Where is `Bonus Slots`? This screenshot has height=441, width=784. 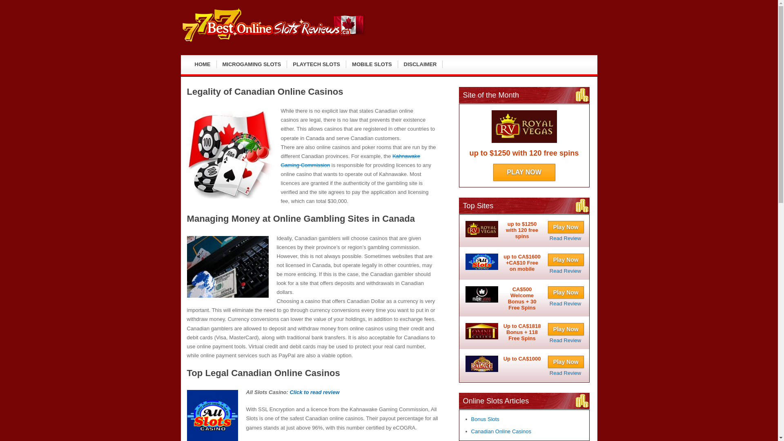
Bonus Slots is located at coordinates (485, 419).